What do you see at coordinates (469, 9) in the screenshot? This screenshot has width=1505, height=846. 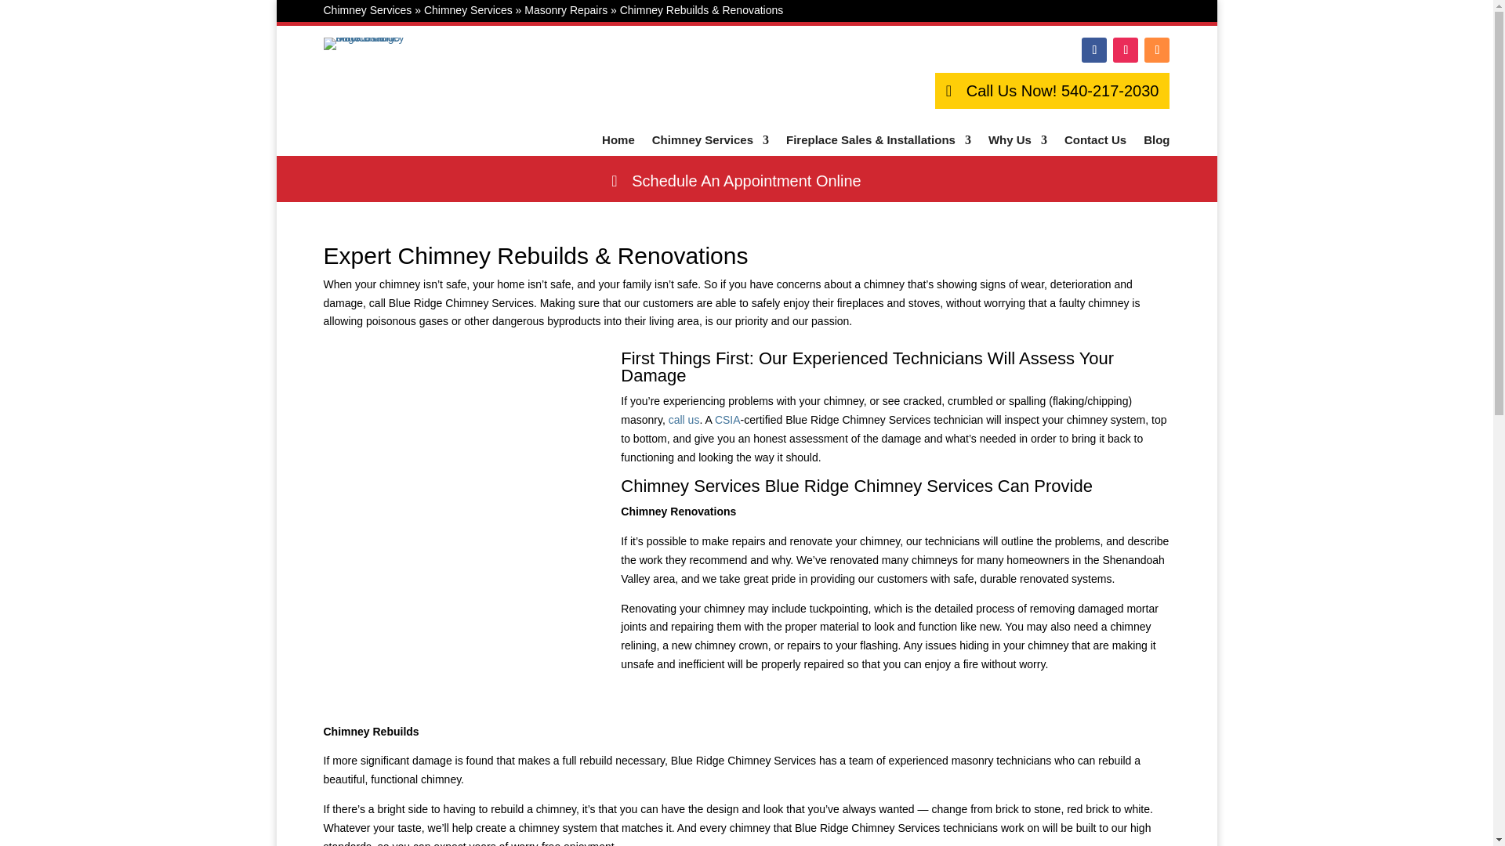 I see `Chimney Services` at bounding box center [469, 9].